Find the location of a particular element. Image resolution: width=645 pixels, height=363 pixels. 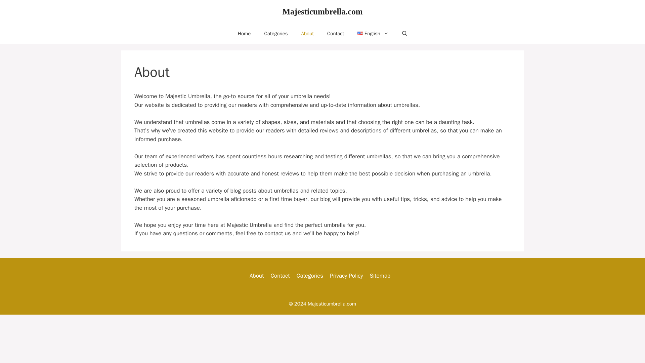

Contact is located at coordinates (336, 34).